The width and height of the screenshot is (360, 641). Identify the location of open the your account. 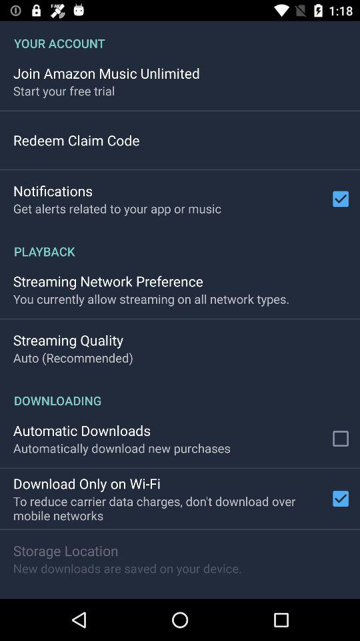
(180, 36).